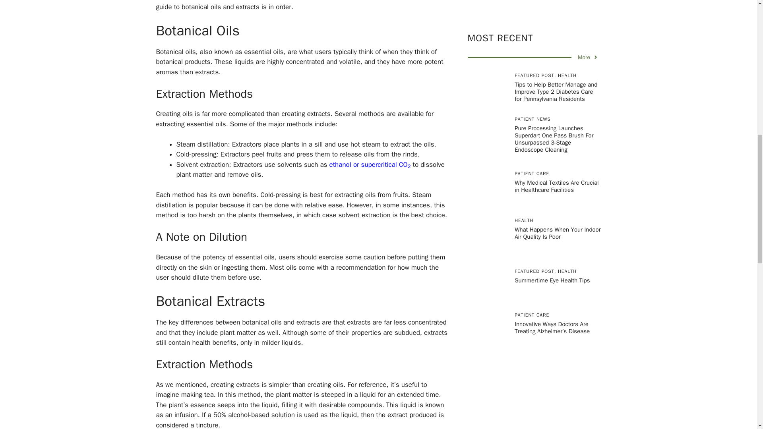 This screenshot has height=429, width=763. I want to click on More, so click(588, 1).